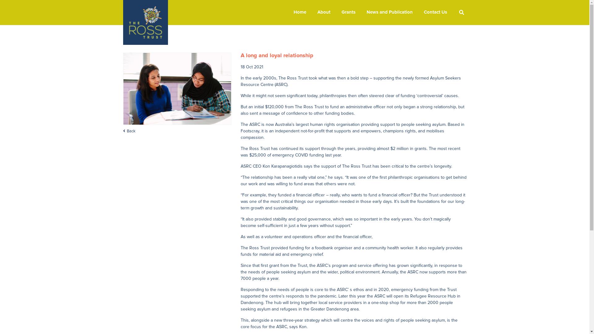 The image size is (594, 334). Describe the element at coordinates (177, 131) in the screenshot. I see `Back` at that location.